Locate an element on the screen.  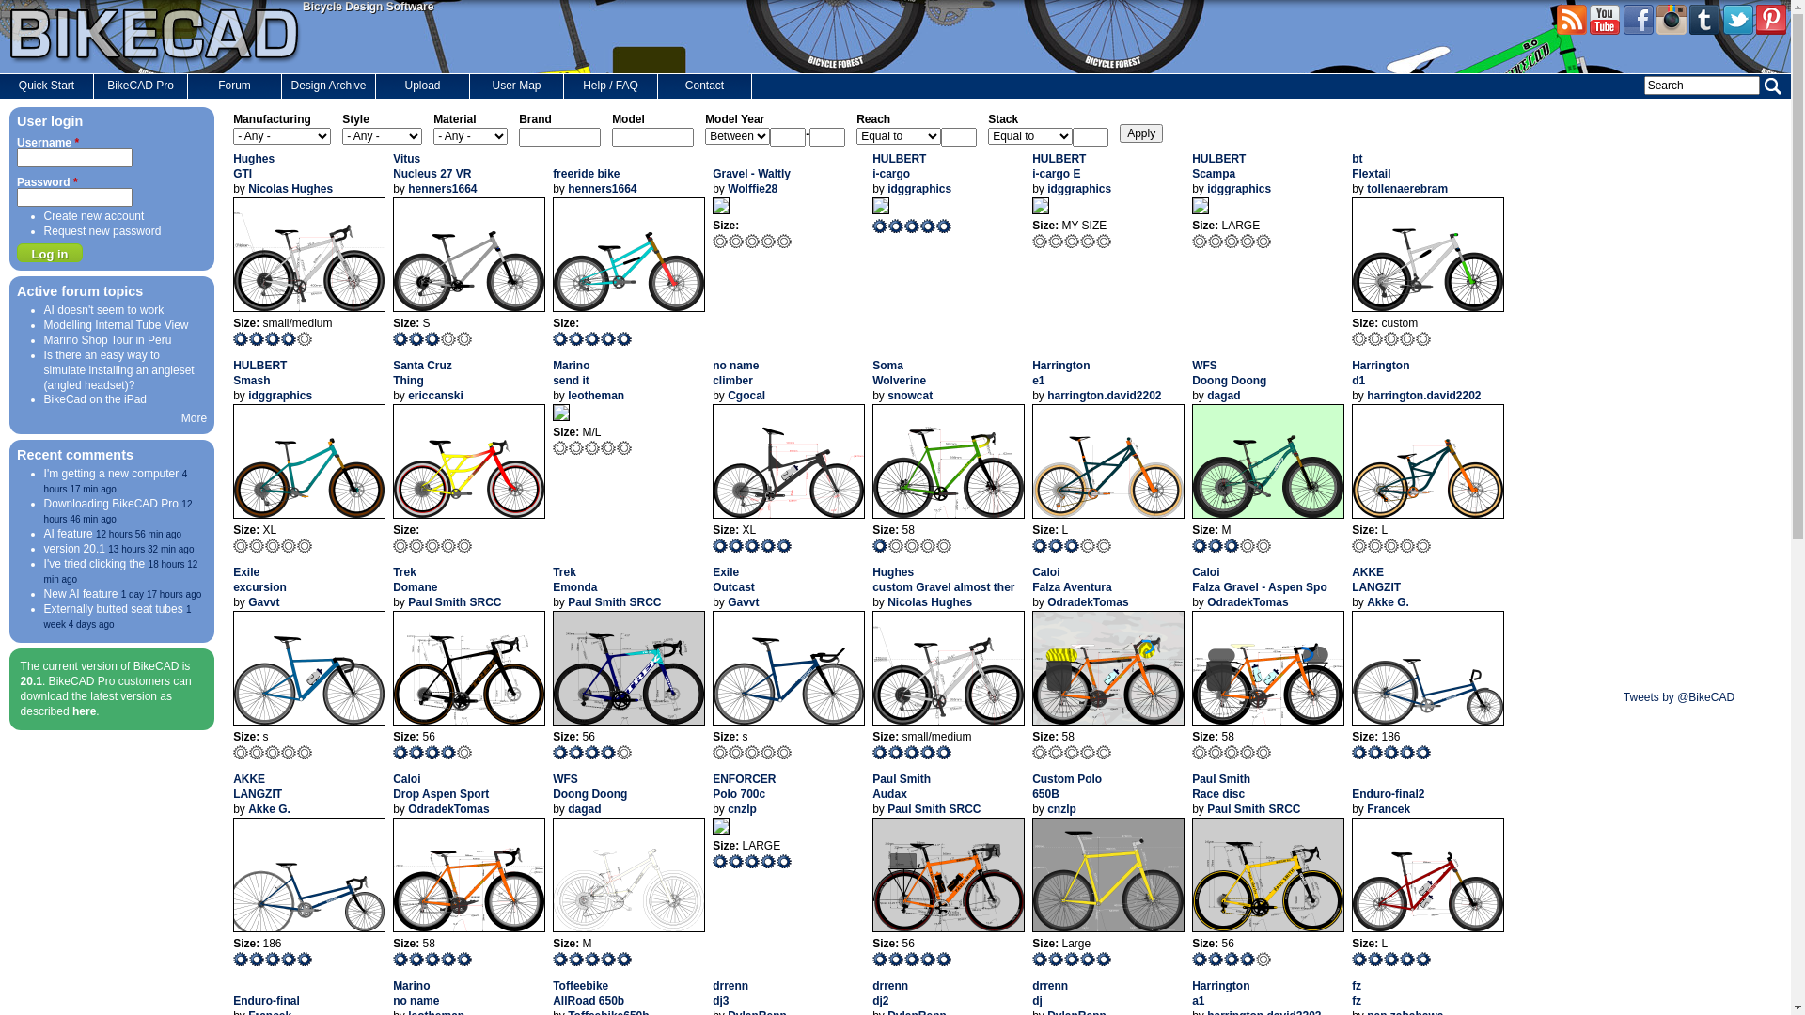
ericcanski is located at coordinates (436, 396).